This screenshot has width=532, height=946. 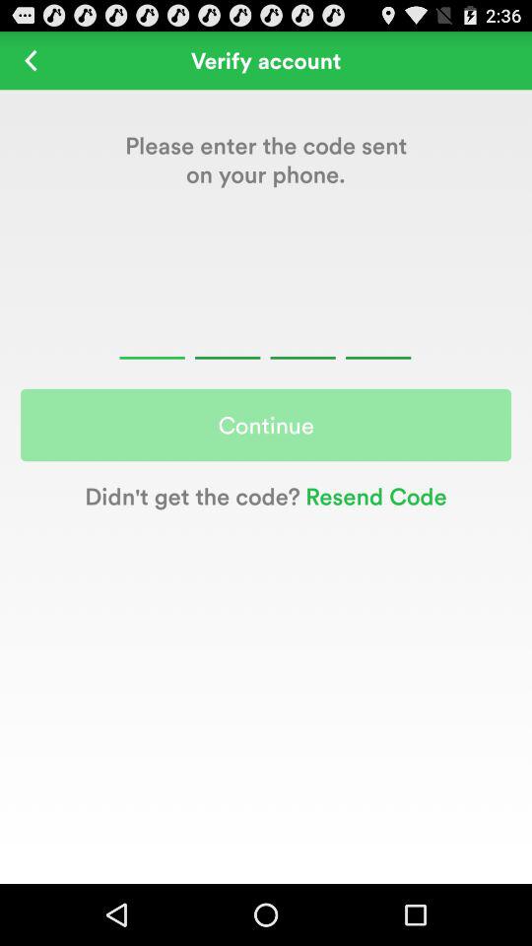 What do you see at coordinates (265, 335) in the screenshot?
I see `enter code` at bounding box center [265, 335].